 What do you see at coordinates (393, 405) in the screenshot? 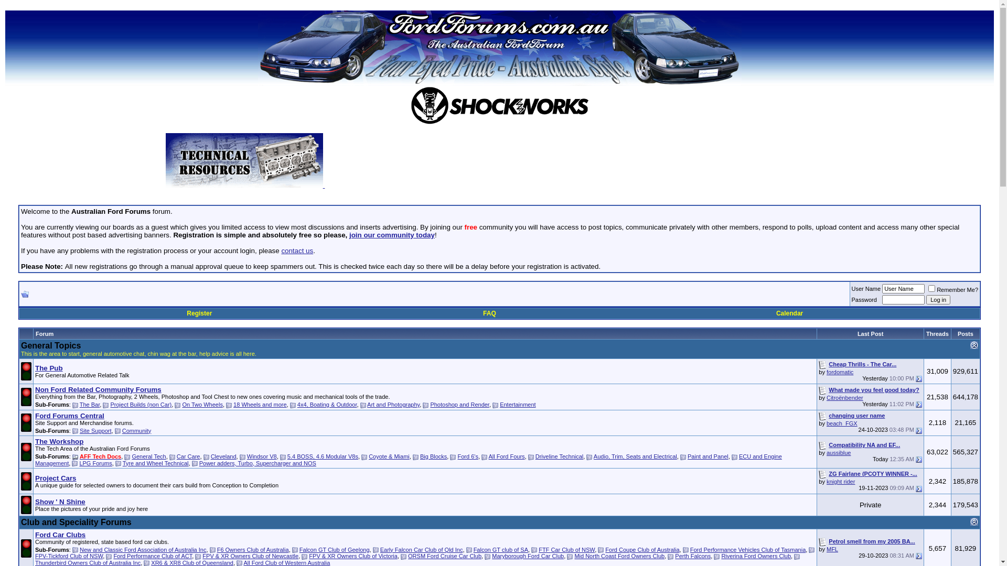
I see `Art and Photography` at bounding box center [393, 405].